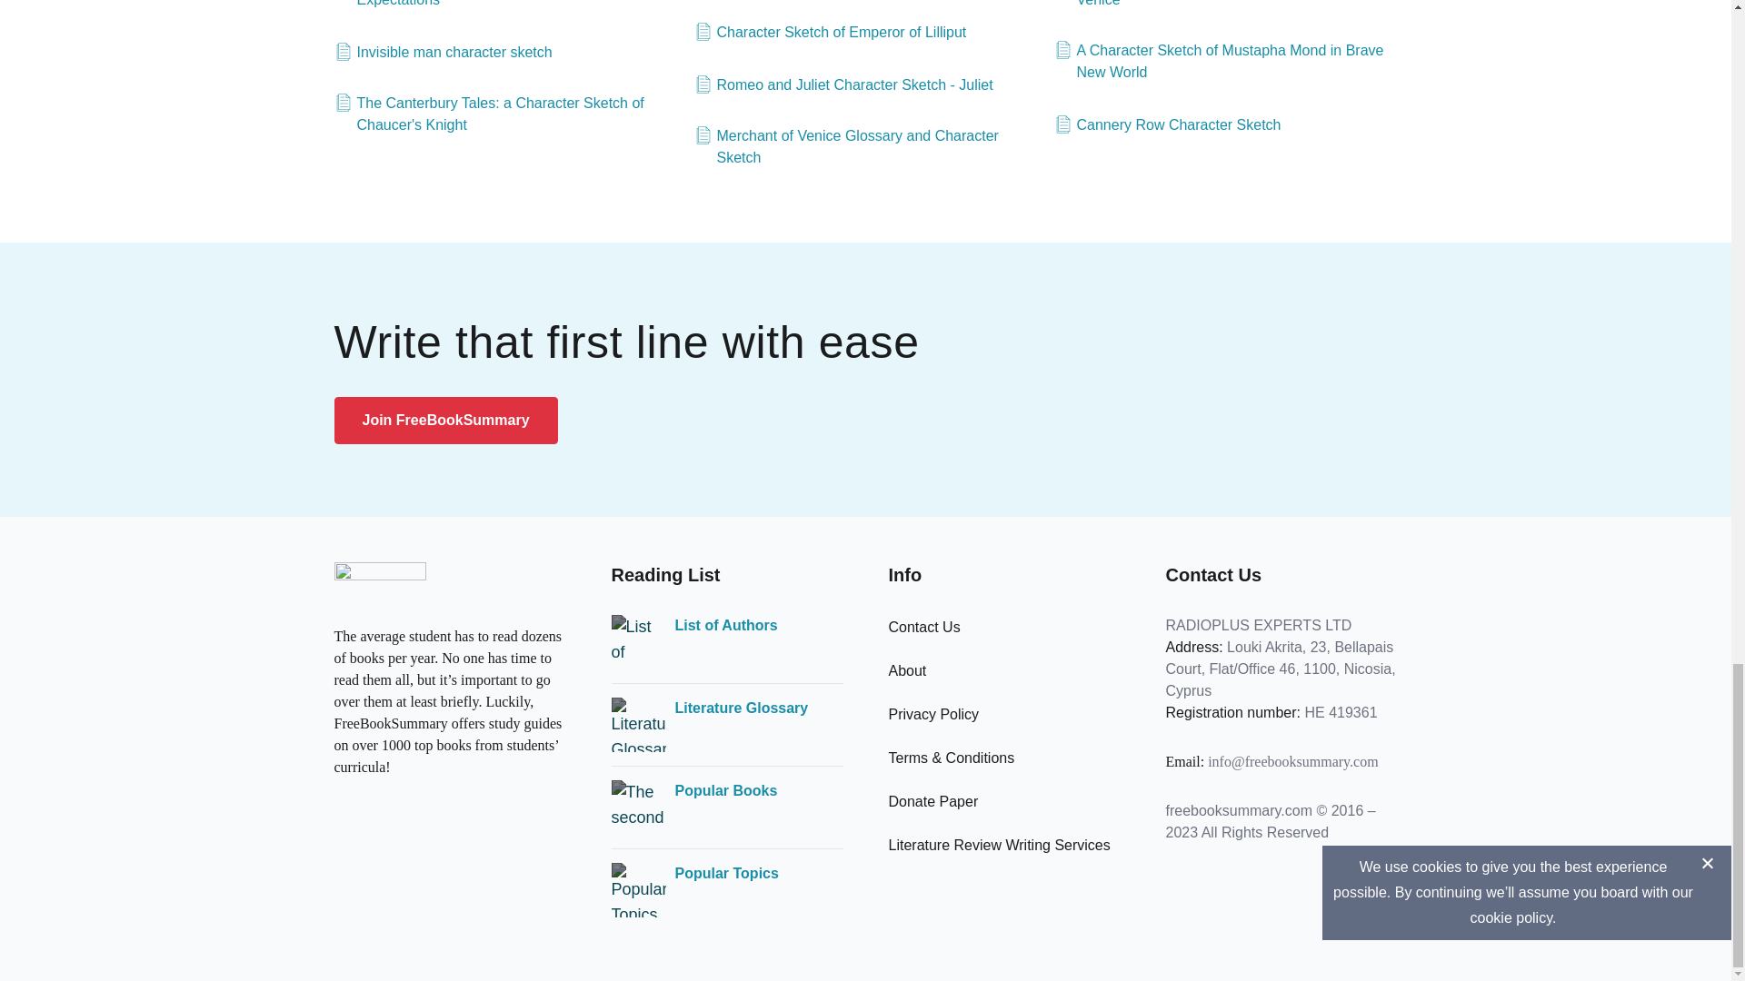 Image resolution: width=1745 pixels, height=981 pixels. Describe the element at coordinates (1167, 125) in the screenshot. I see `Cannery Row Character Sketch` at that location.